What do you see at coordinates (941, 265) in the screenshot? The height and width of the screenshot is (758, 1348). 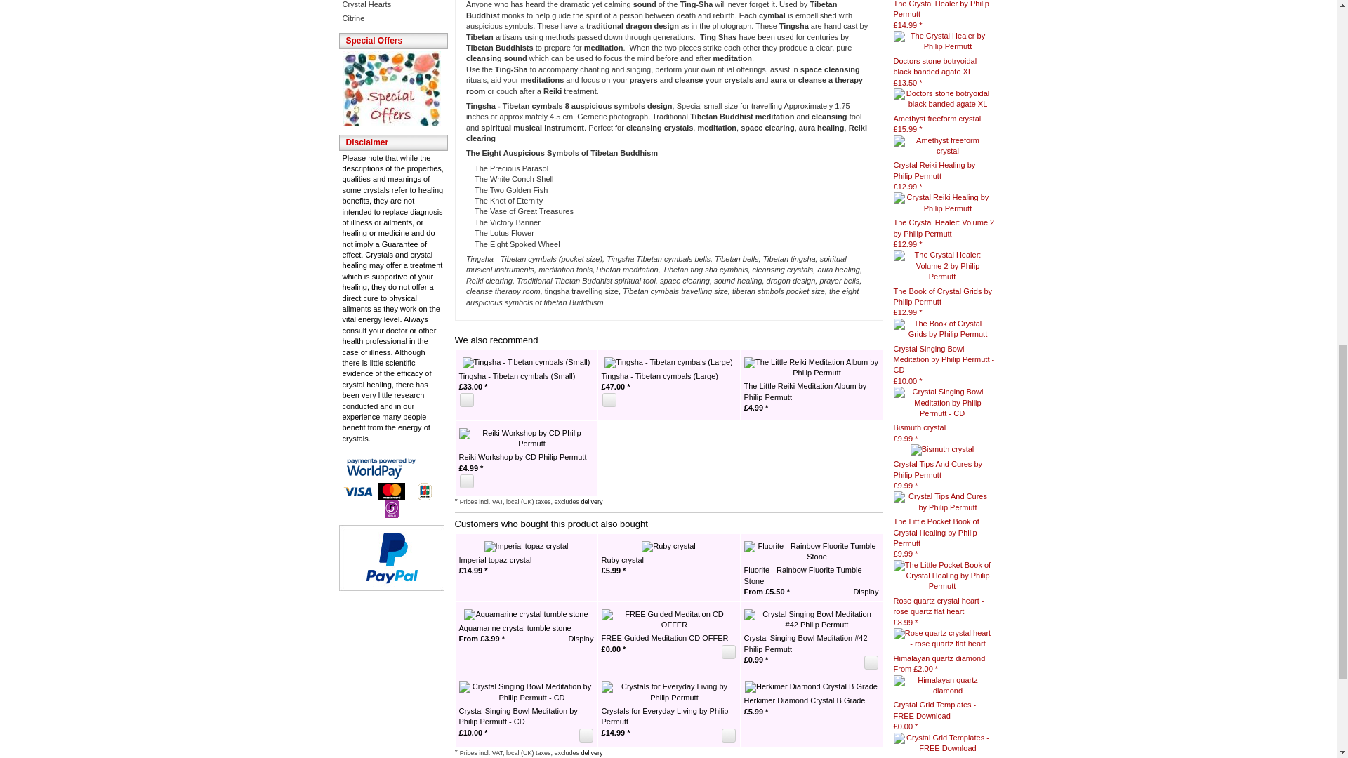 I see `Go to product` at bounding box center [941, 265].